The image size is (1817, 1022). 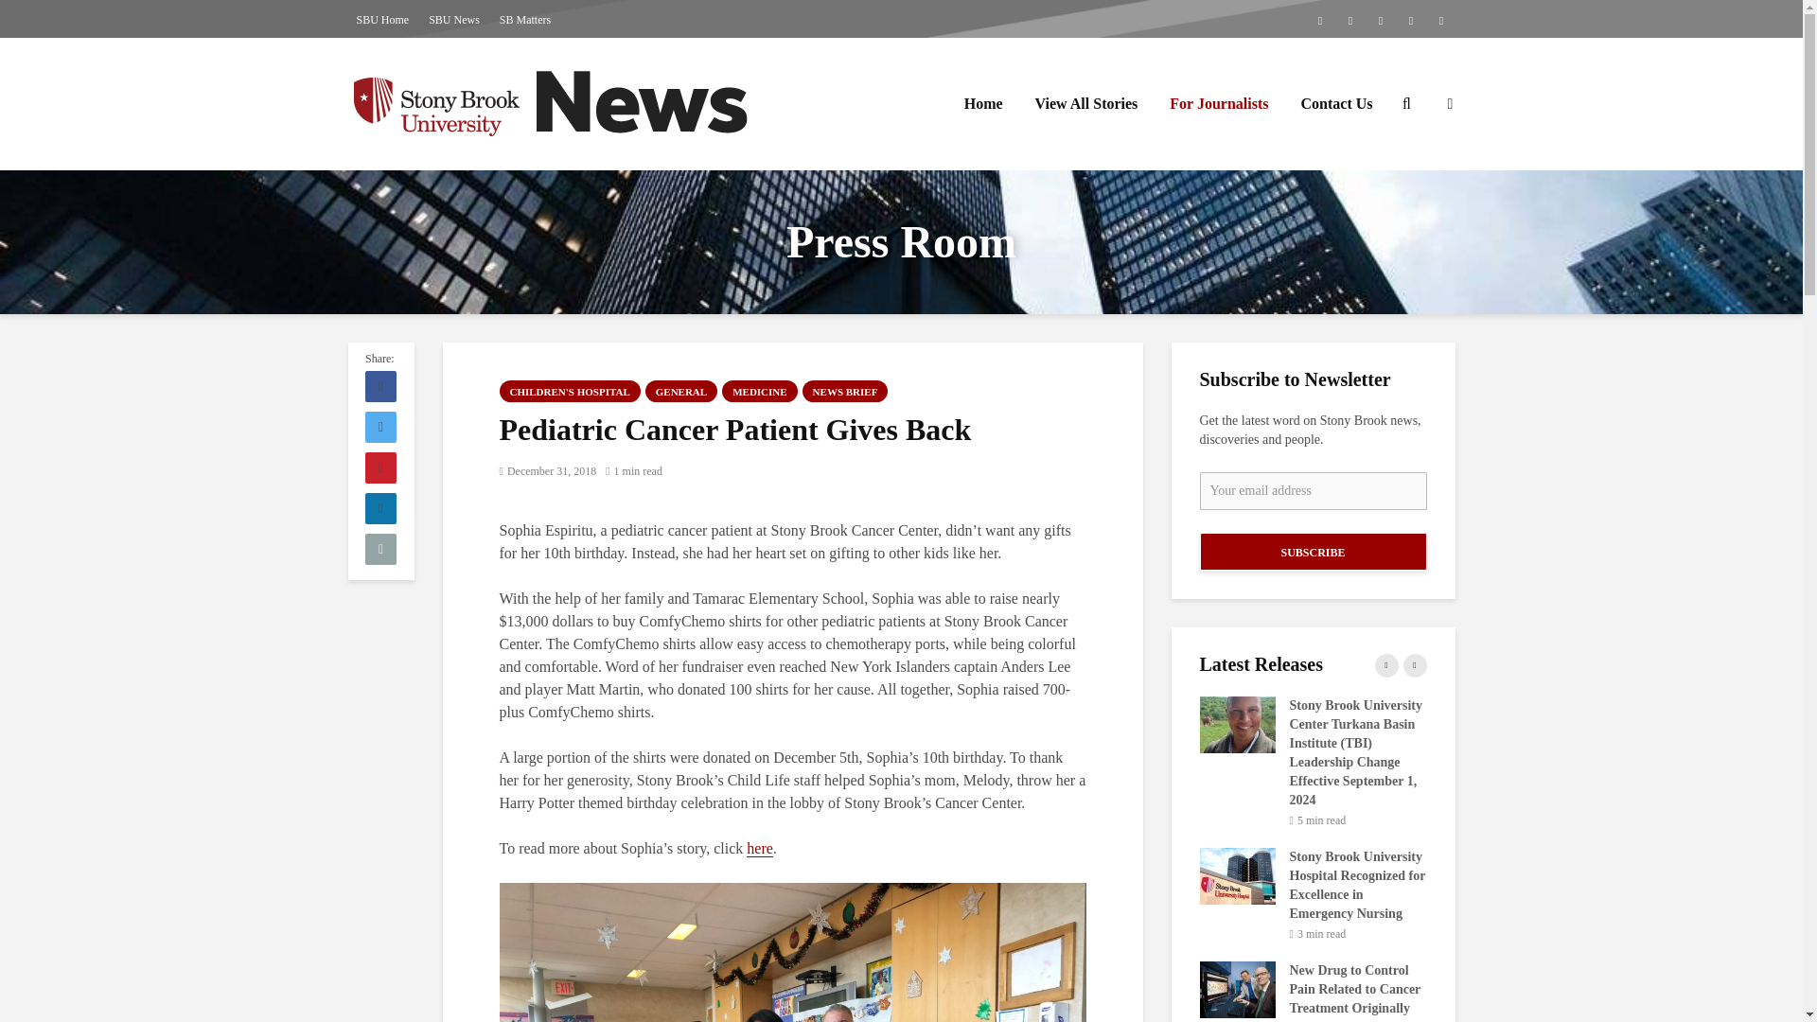 I want to click on SB Matters, so click(x=524, y=19).